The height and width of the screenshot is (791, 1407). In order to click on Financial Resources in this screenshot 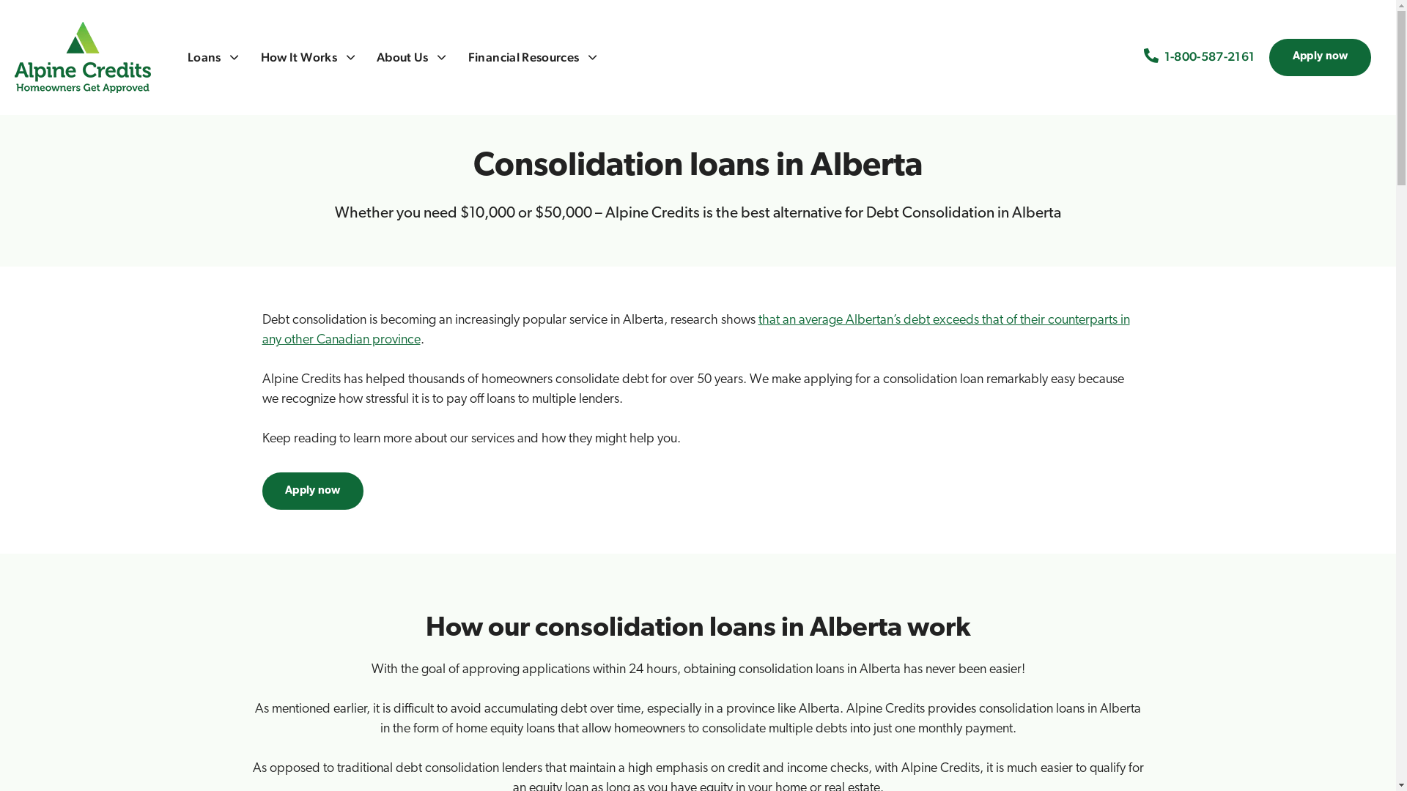, I will do `click(533, 57)`.